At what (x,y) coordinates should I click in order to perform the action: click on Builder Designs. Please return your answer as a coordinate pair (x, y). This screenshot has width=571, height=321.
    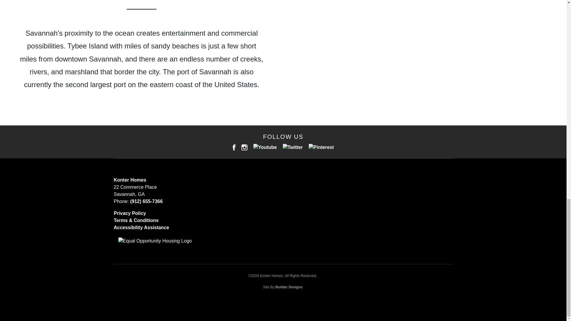
    Looking at the image, I should click on (289, 287).